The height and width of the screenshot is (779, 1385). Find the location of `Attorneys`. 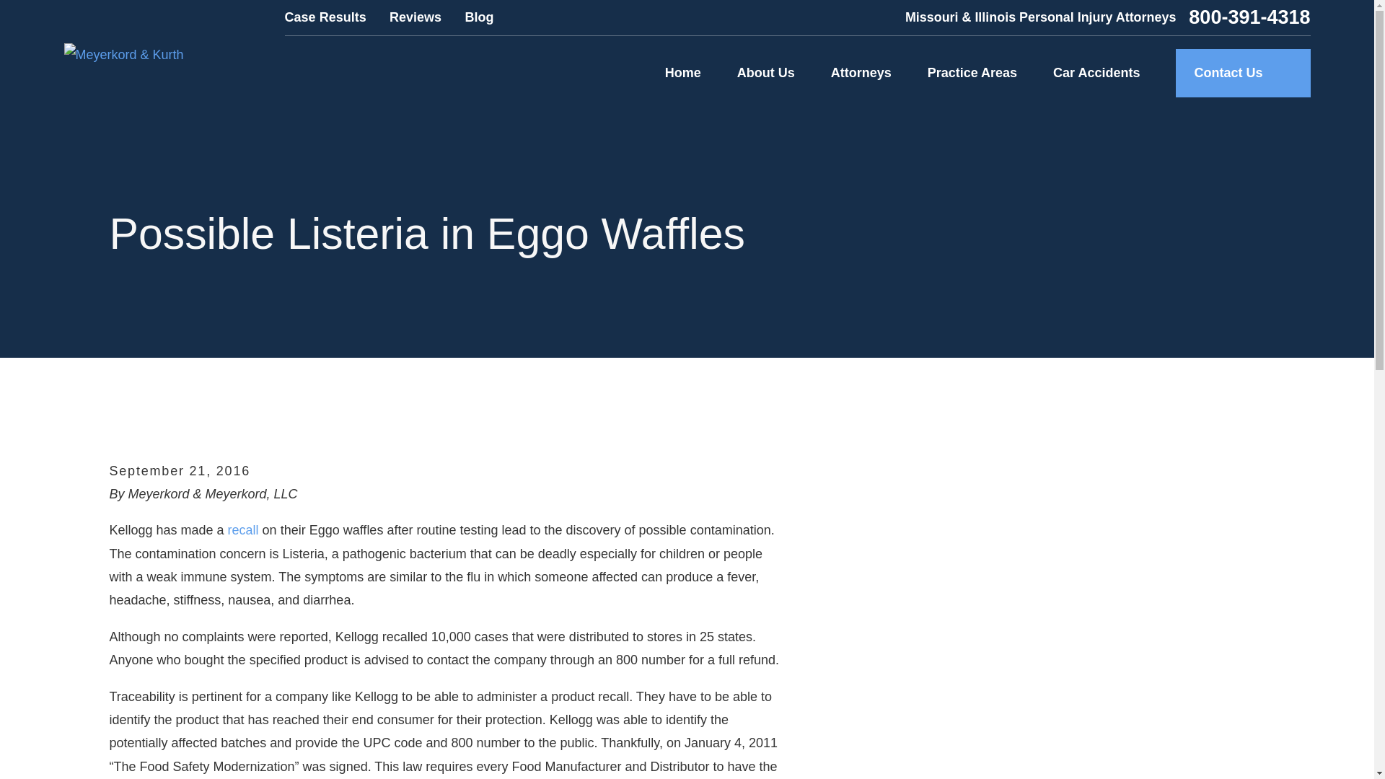

Attorneys is located at coordinates (861, 74).